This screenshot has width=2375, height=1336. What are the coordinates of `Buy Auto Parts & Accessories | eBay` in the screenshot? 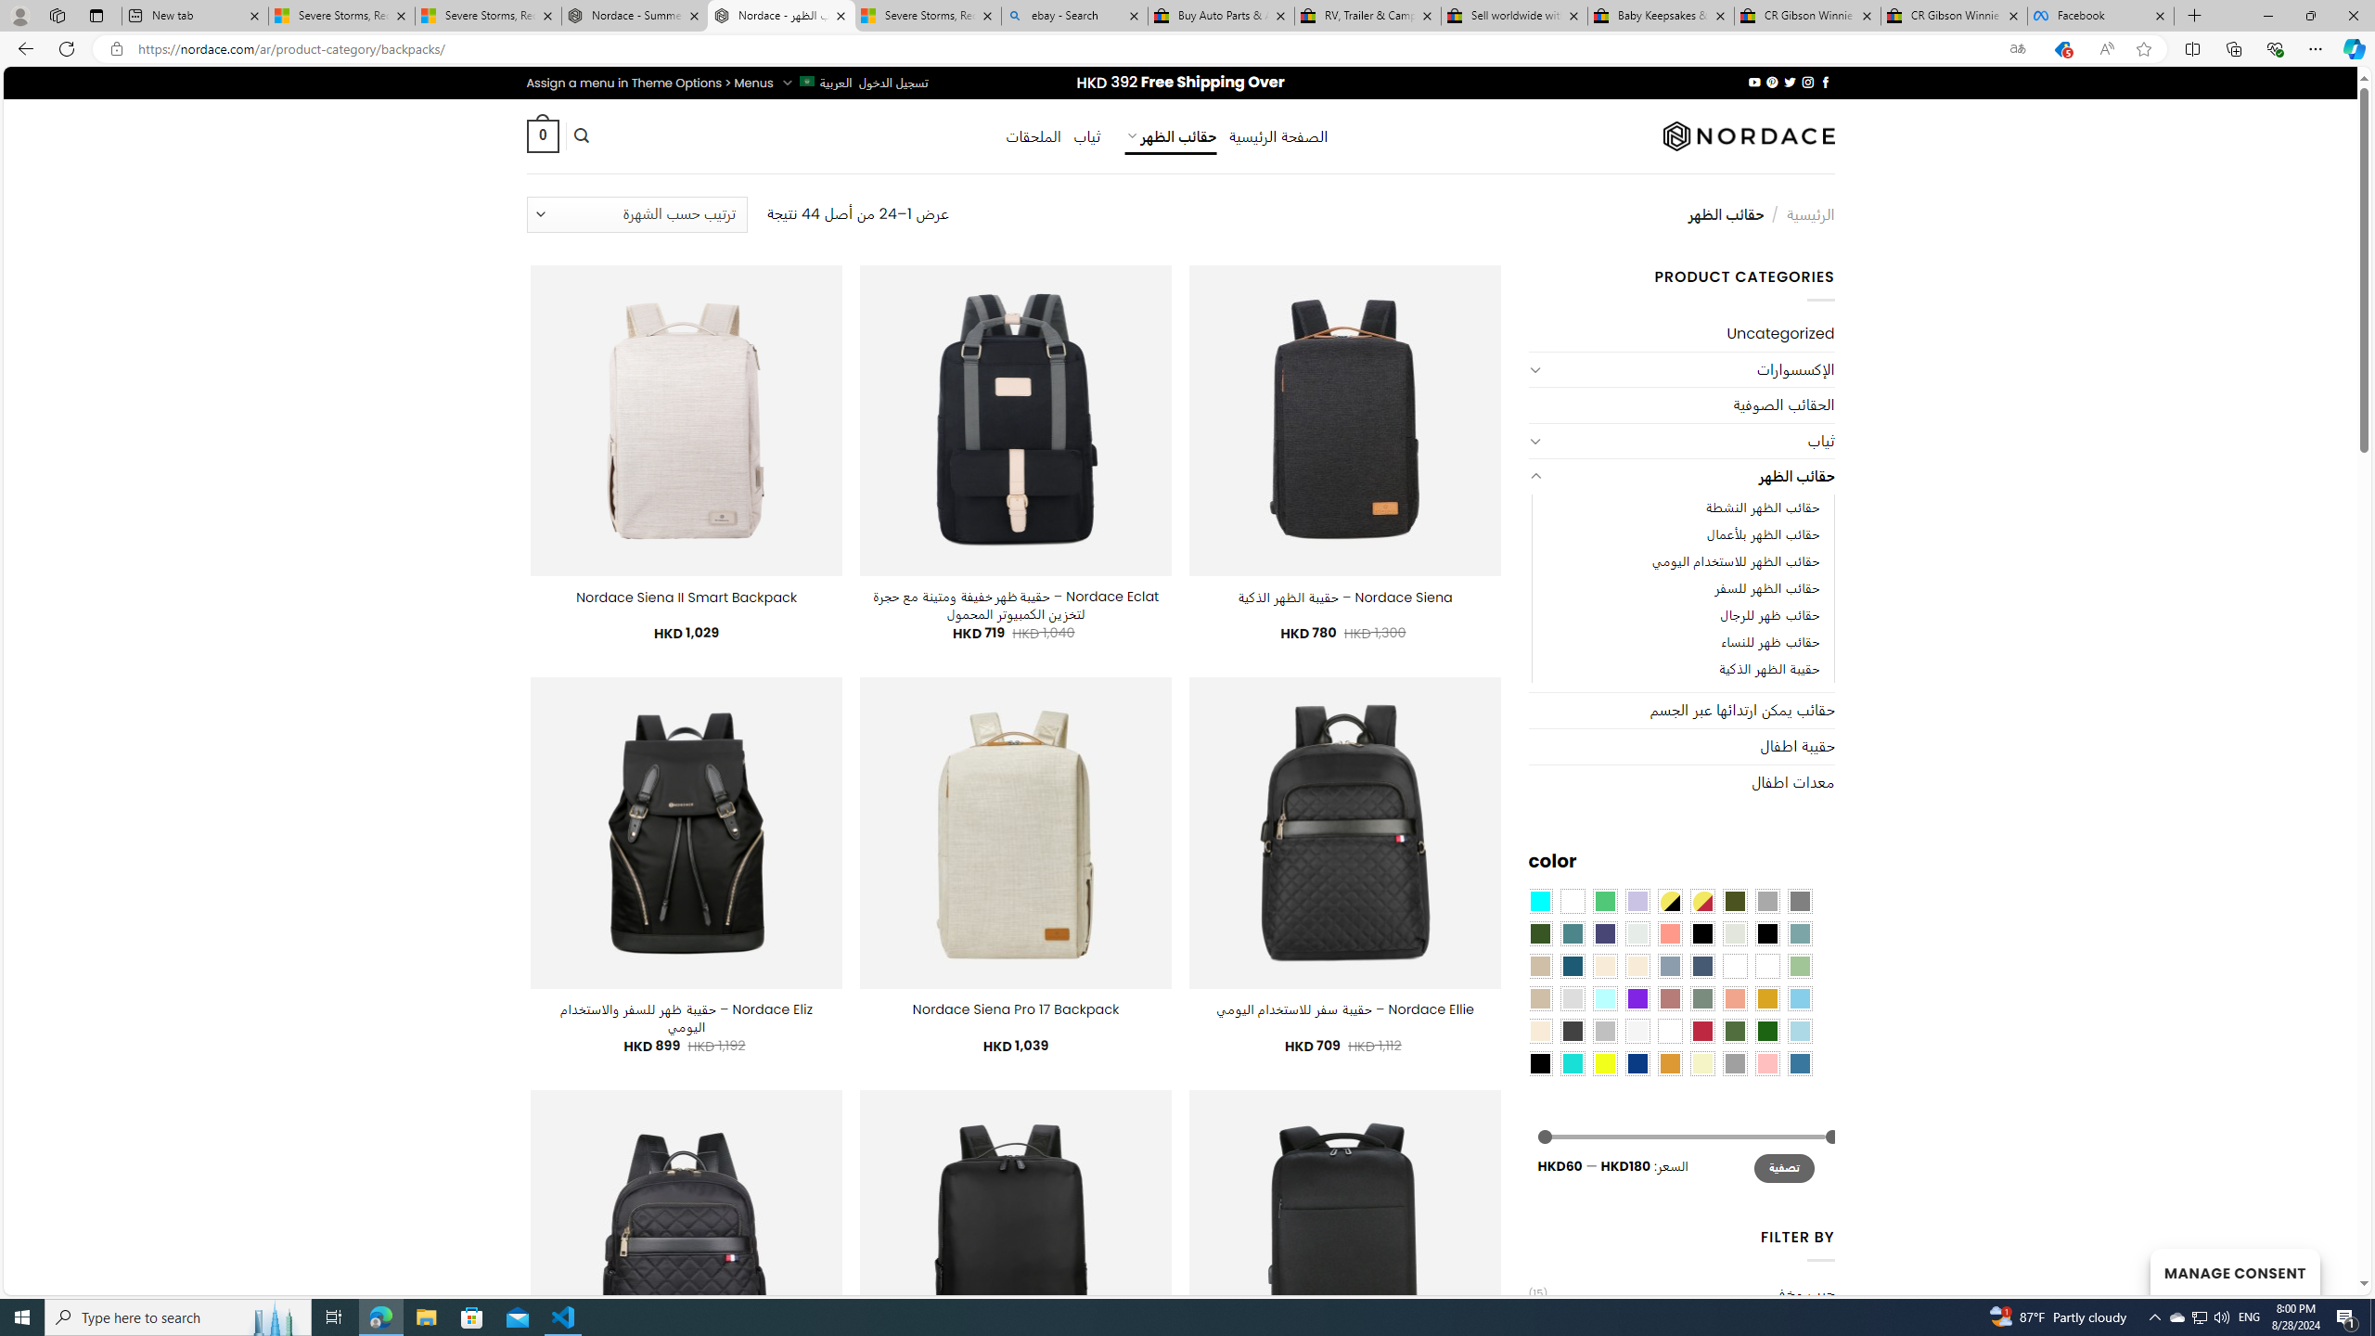 It's located at (1220, 16).